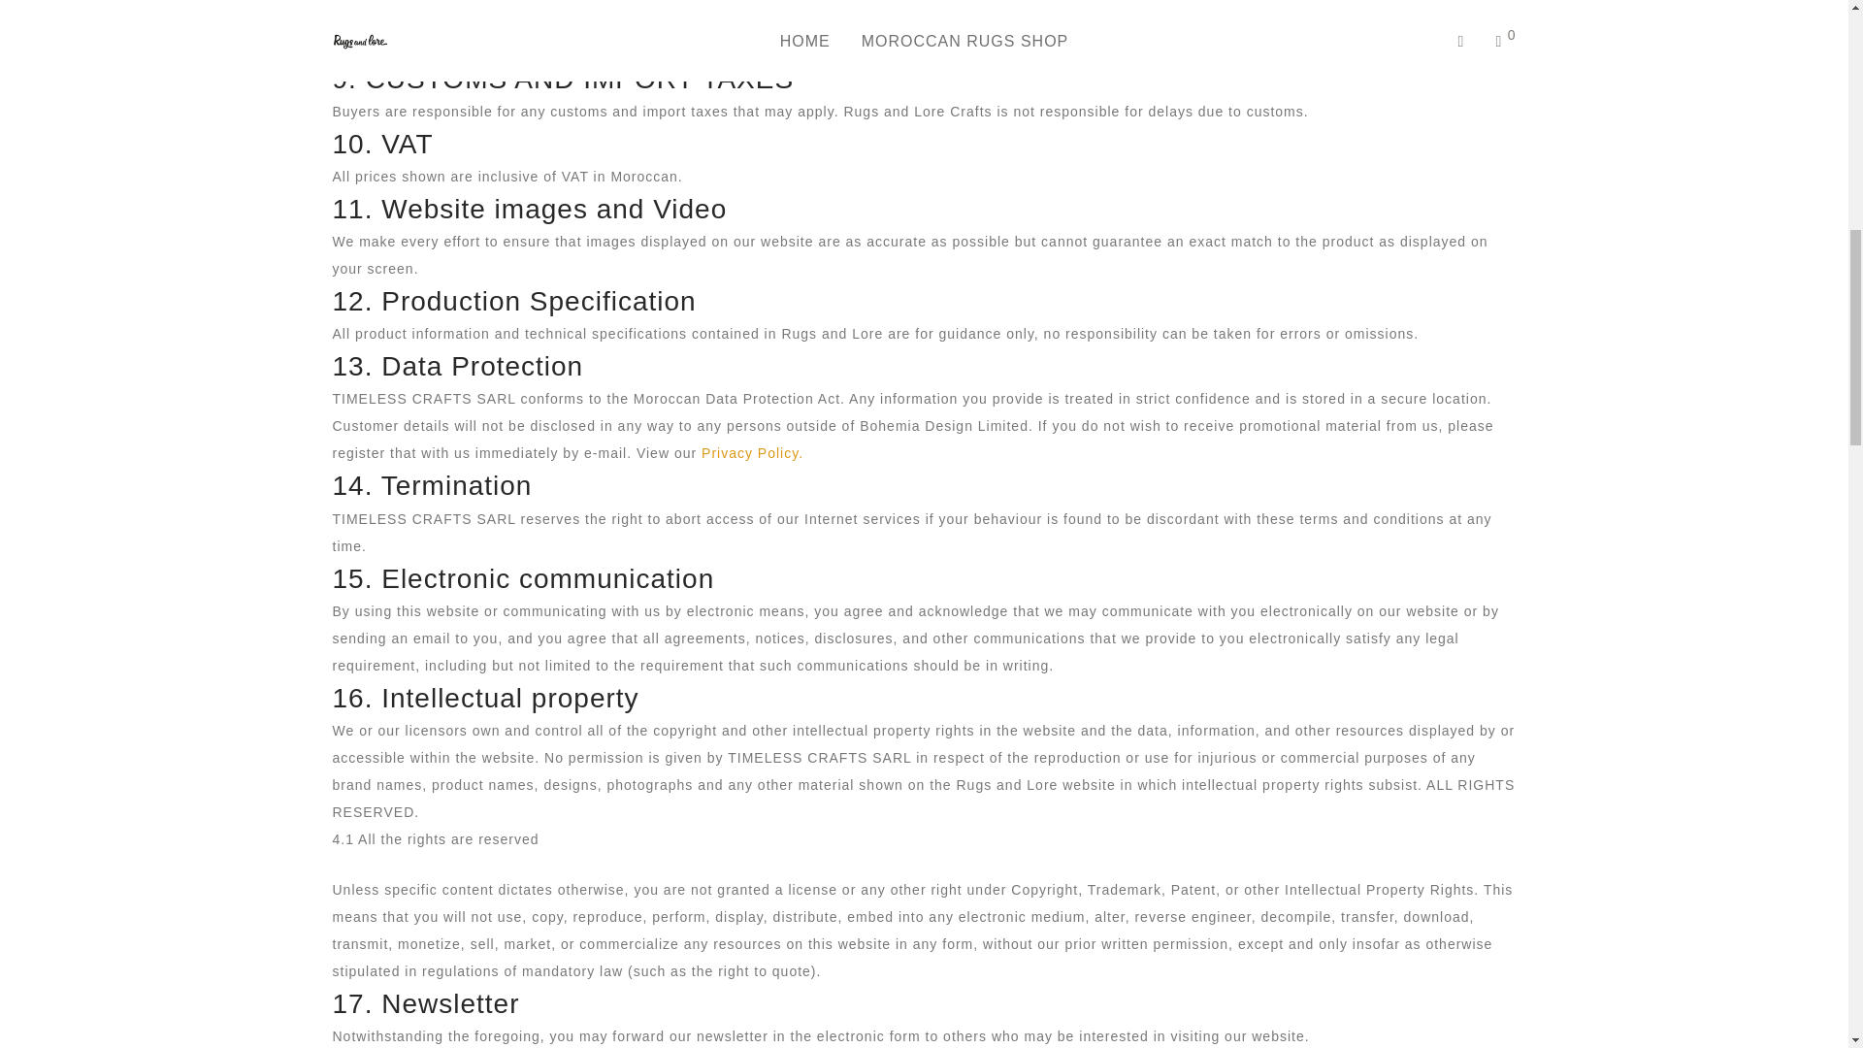 This screenshot has width=1863, height=1048. What do you see at coordinates (752, 453) in the screenshot?
I see `Privacy Policy` at bounding box center [752, 453].